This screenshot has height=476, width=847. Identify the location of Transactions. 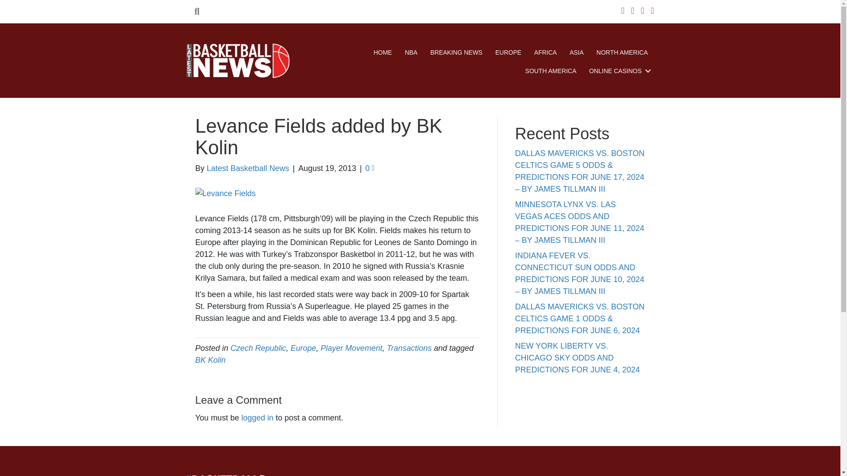
(409, 348).